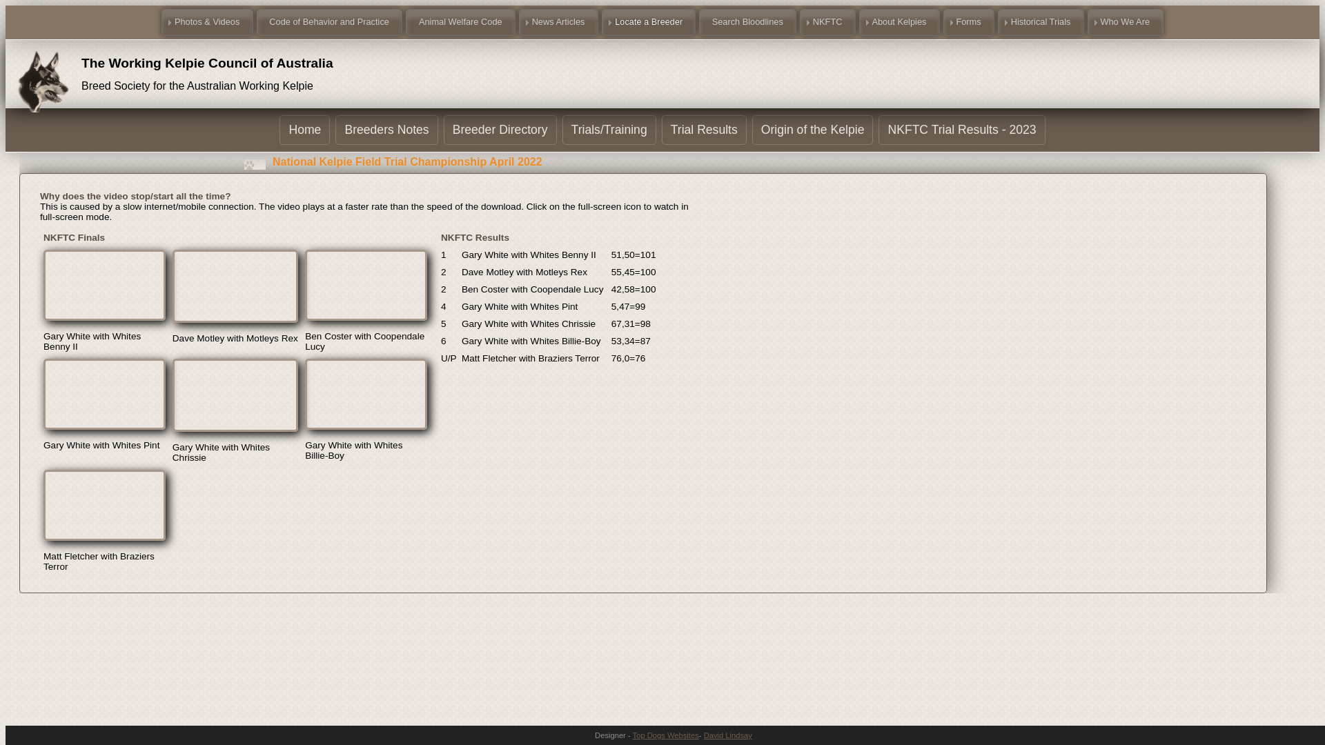 This screenshot has height=745, width=1325. Describe the element at coordinates (386, 130) in the screenshot. I see `Breeders Notes` at that location.